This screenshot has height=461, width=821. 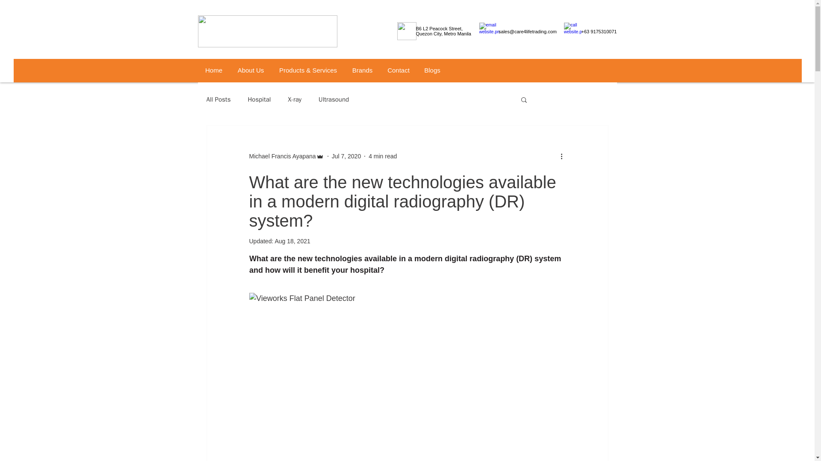 I want to click on Michael Francis Ayapana, so click(x=282, y=156).